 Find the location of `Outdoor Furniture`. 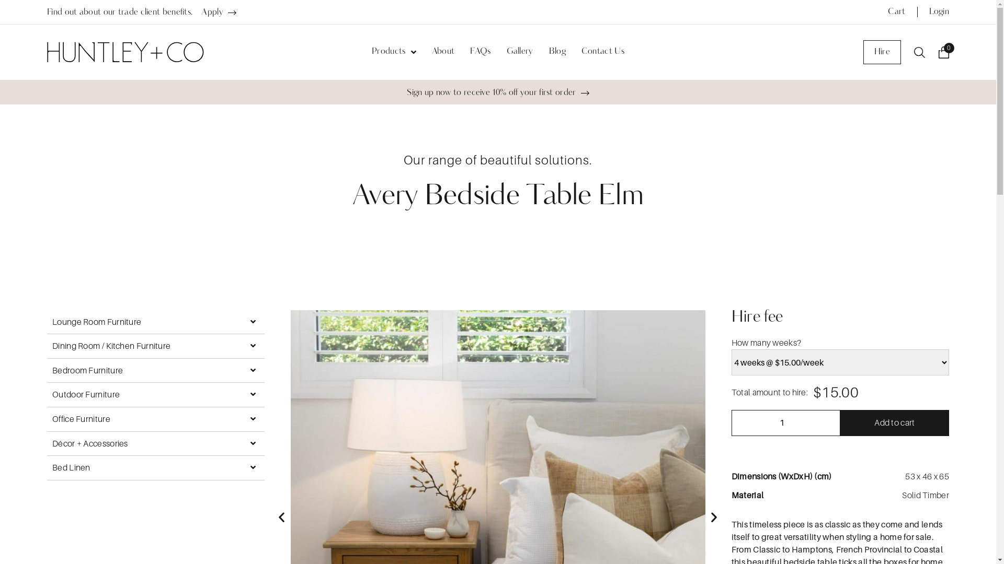

Outdoor Furniture is located at coordinates (156, 395).